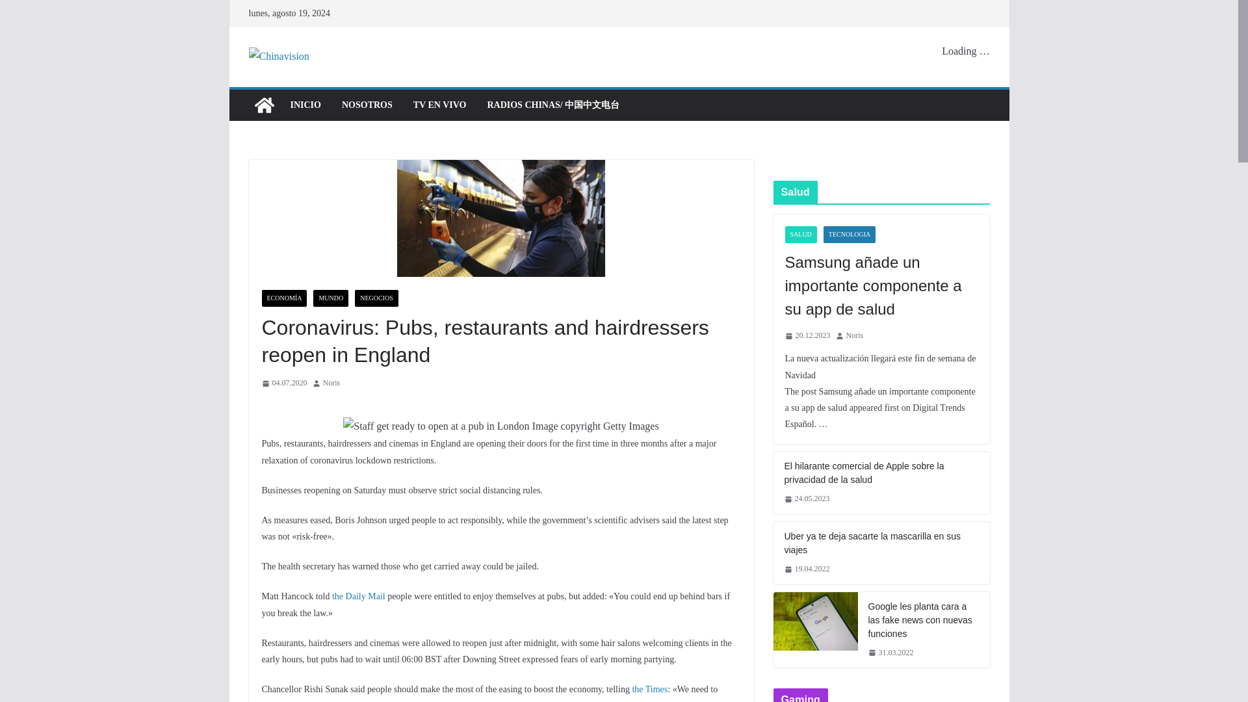 The height and width of the screenshot is (702, 1248). What do you see at coordinates (649, 689) in the screenshot?
I see `the Times` at bounding box center [649, 689].